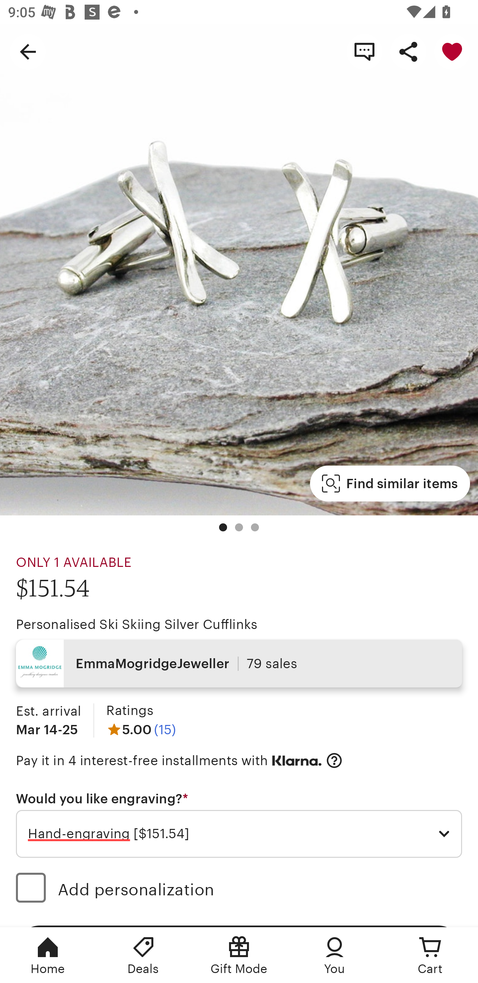 The width and height of the screenshot is (478, 983). Describe the element at coordinates (143, 955) in the screenshot. I see `Deals` at that location.